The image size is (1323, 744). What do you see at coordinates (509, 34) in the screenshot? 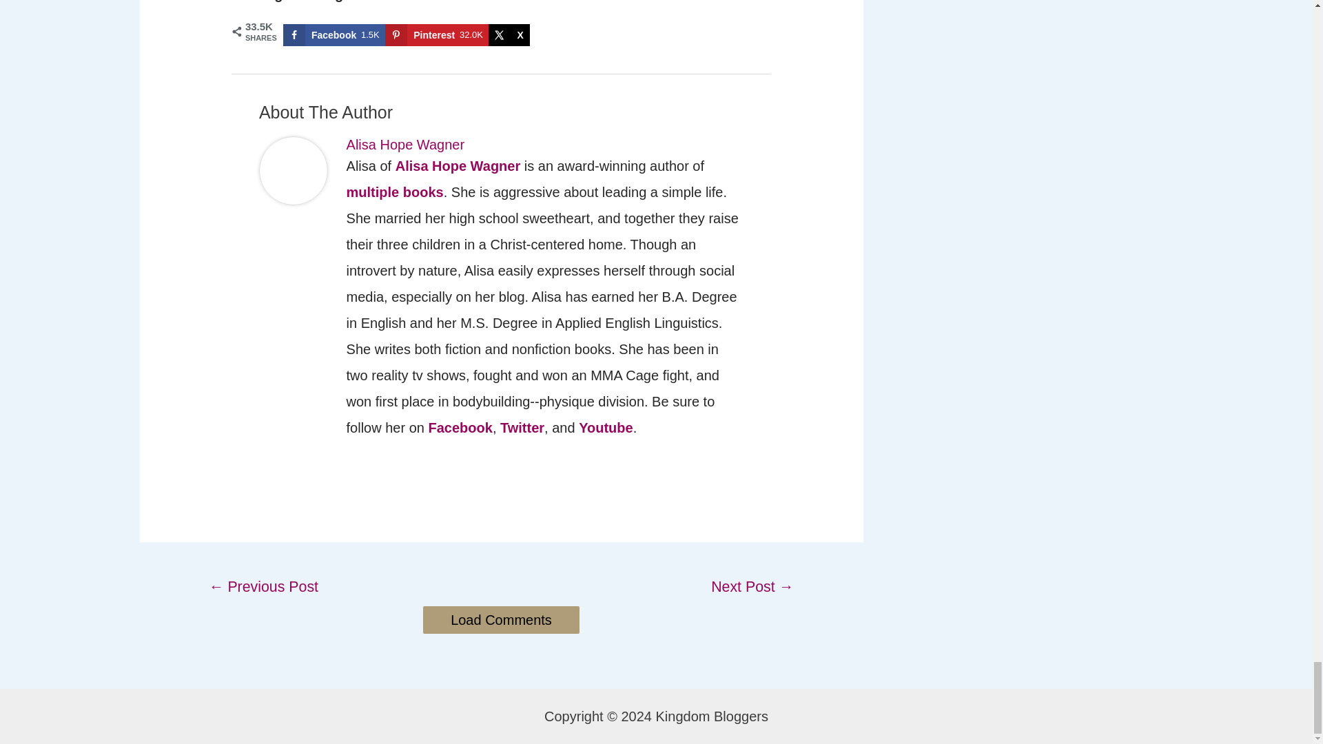
I see `Share on X` at bounding box center [509, 34].